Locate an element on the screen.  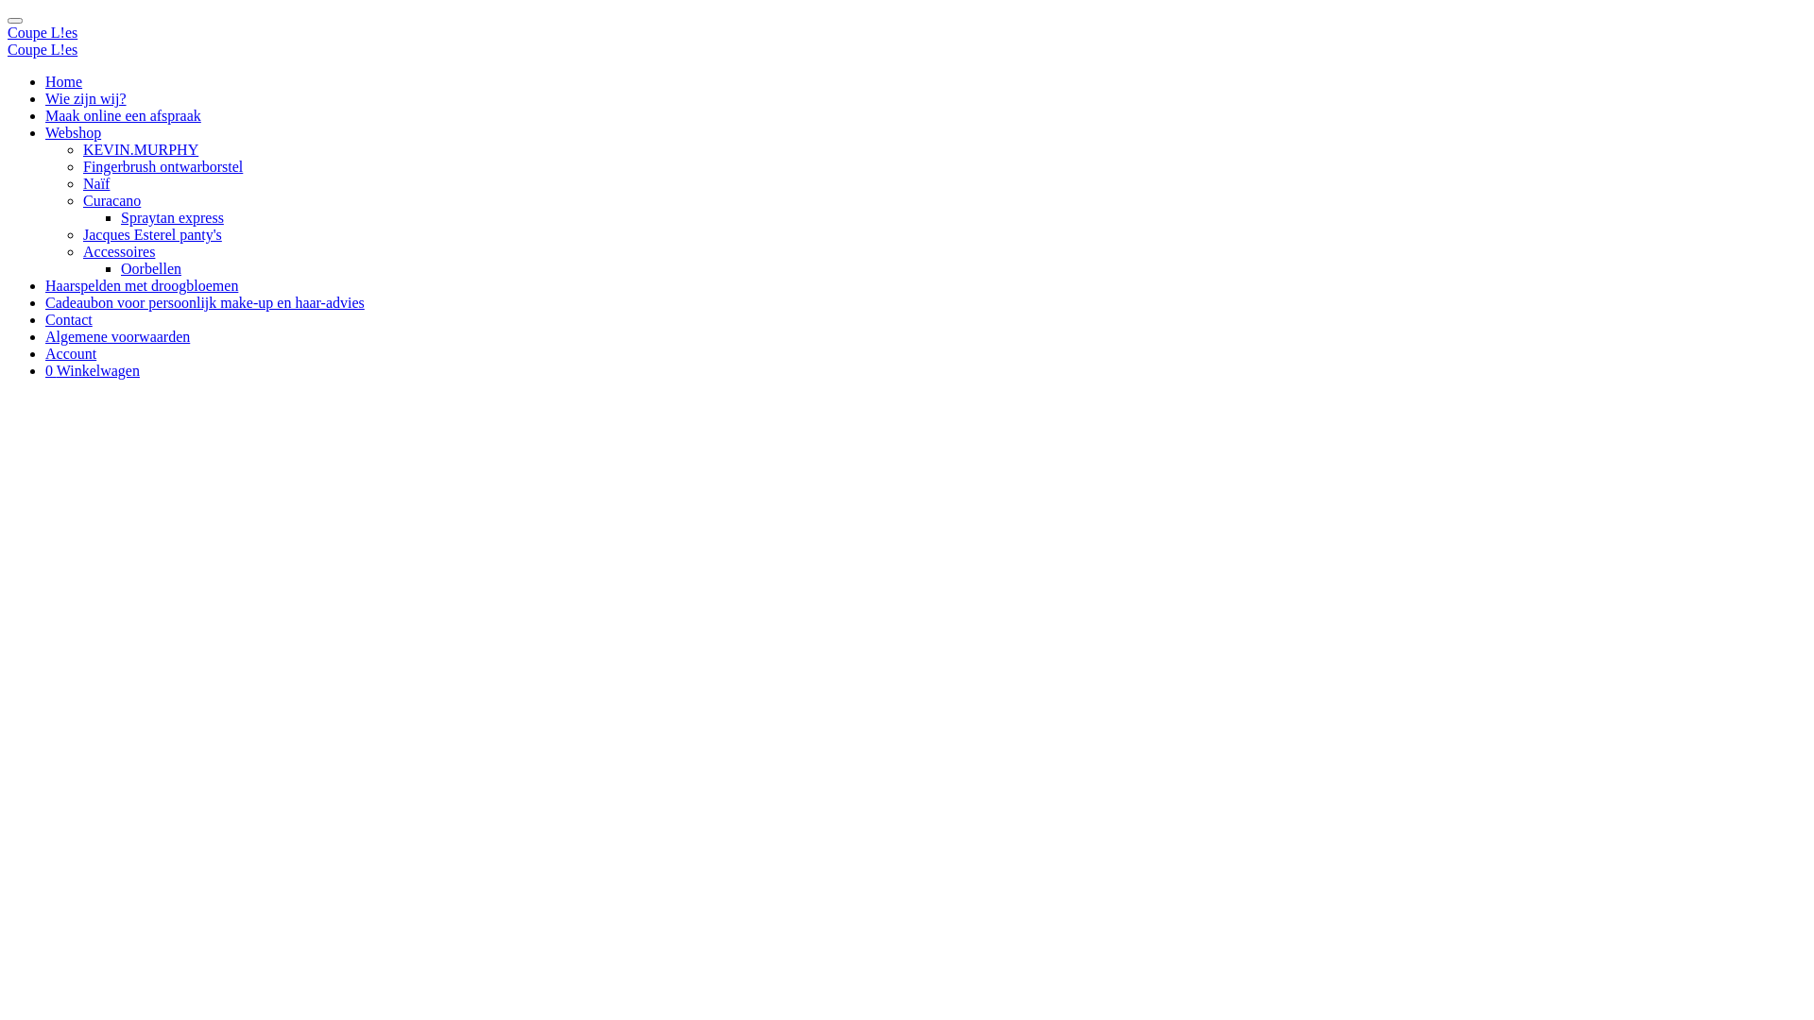
Webshop is located at coordinates (74, 132).